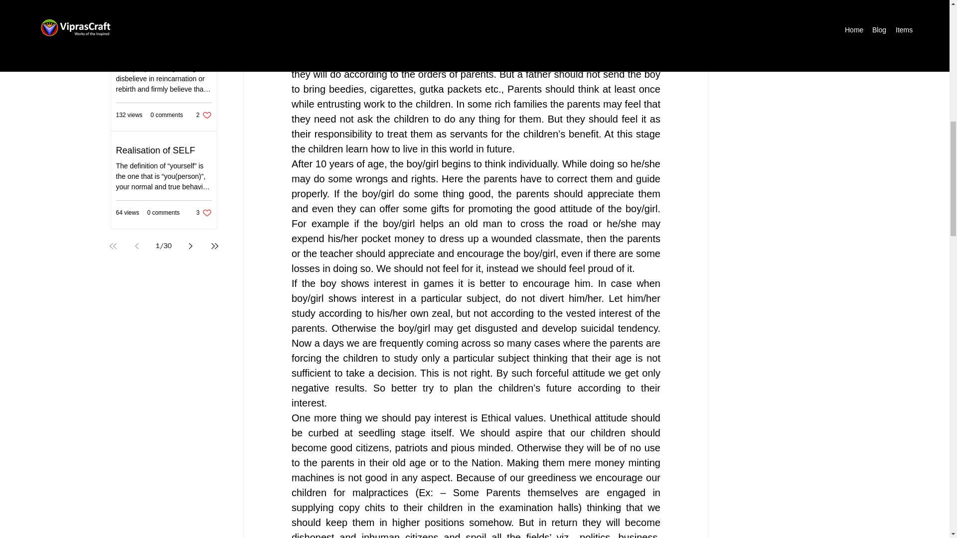  Describe the element at coordinates (203, 17) in the screenshot. I see `0 comments` at that location.